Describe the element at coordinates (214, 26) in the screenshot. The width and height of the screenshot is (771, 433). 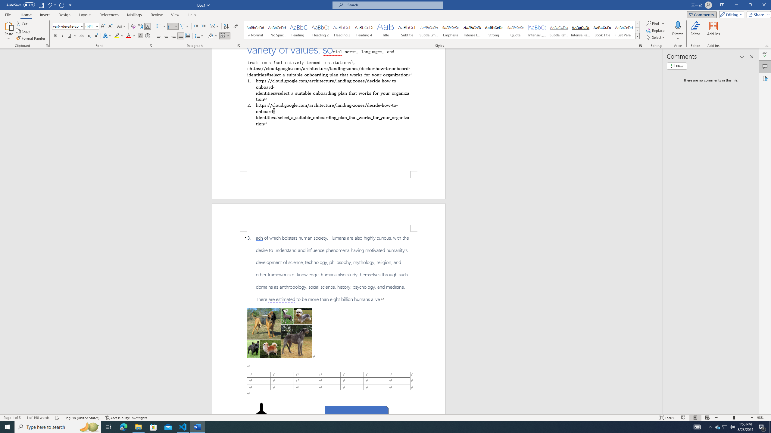
I see `Asian Layout` at that location.